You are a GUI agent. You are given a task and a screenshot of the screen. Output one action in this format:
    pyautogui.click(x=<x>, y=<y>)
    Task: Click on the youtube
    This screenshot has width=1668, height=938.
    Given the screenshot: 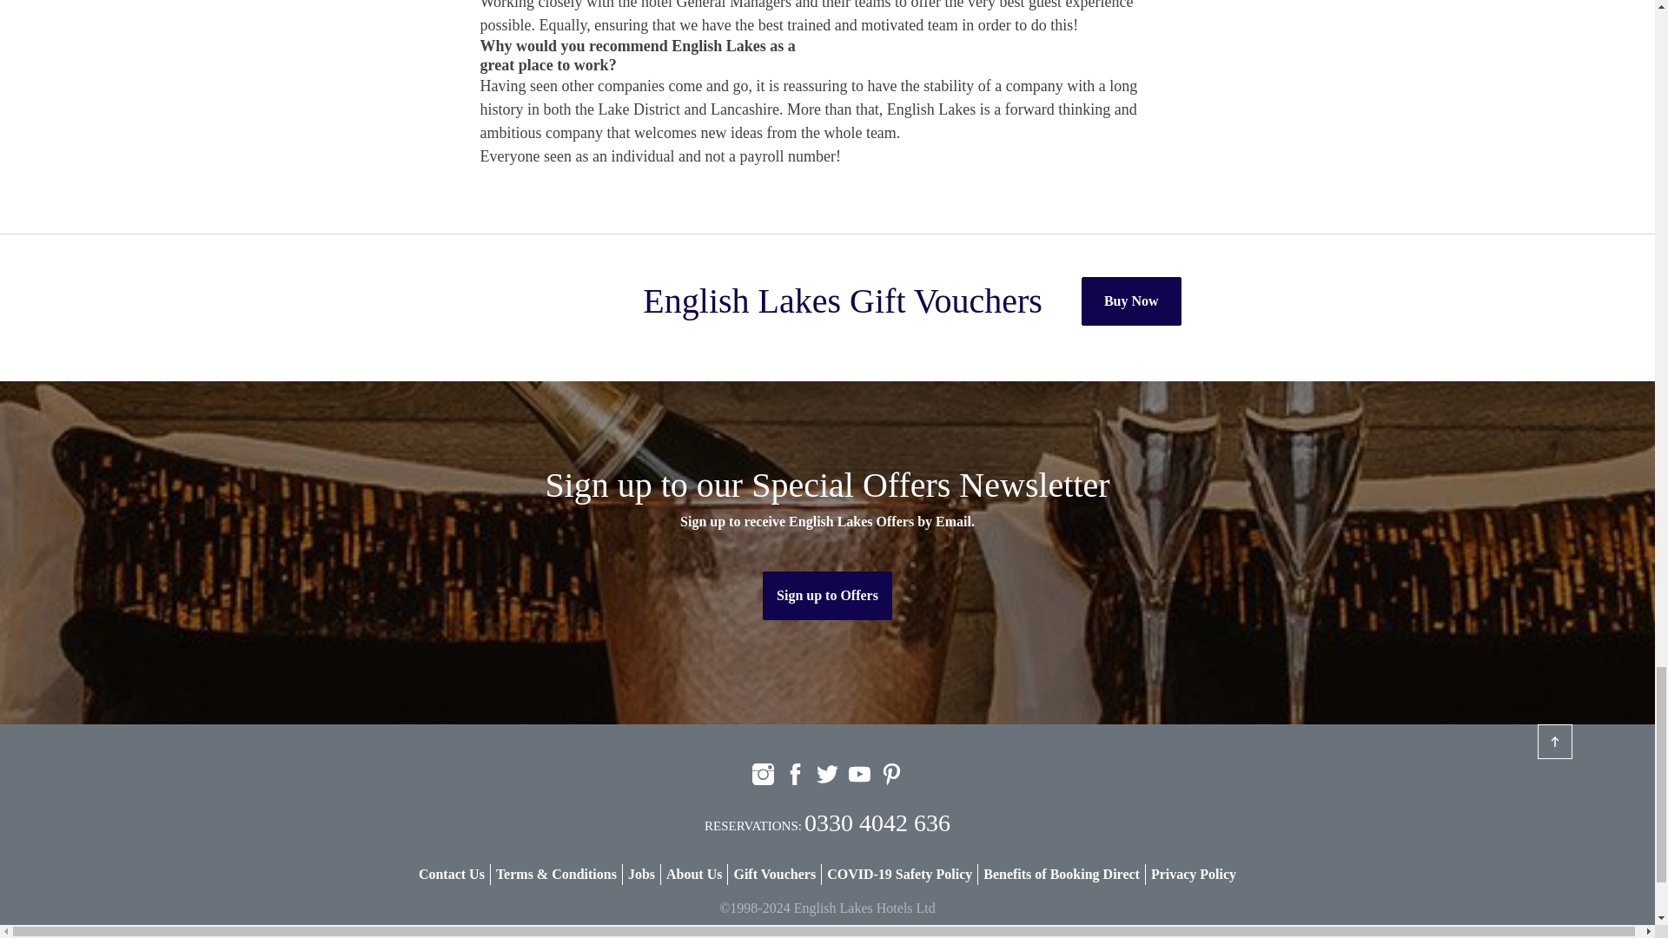 What is the action you would take?
    pyautogui.click(x=860, y=774)
    